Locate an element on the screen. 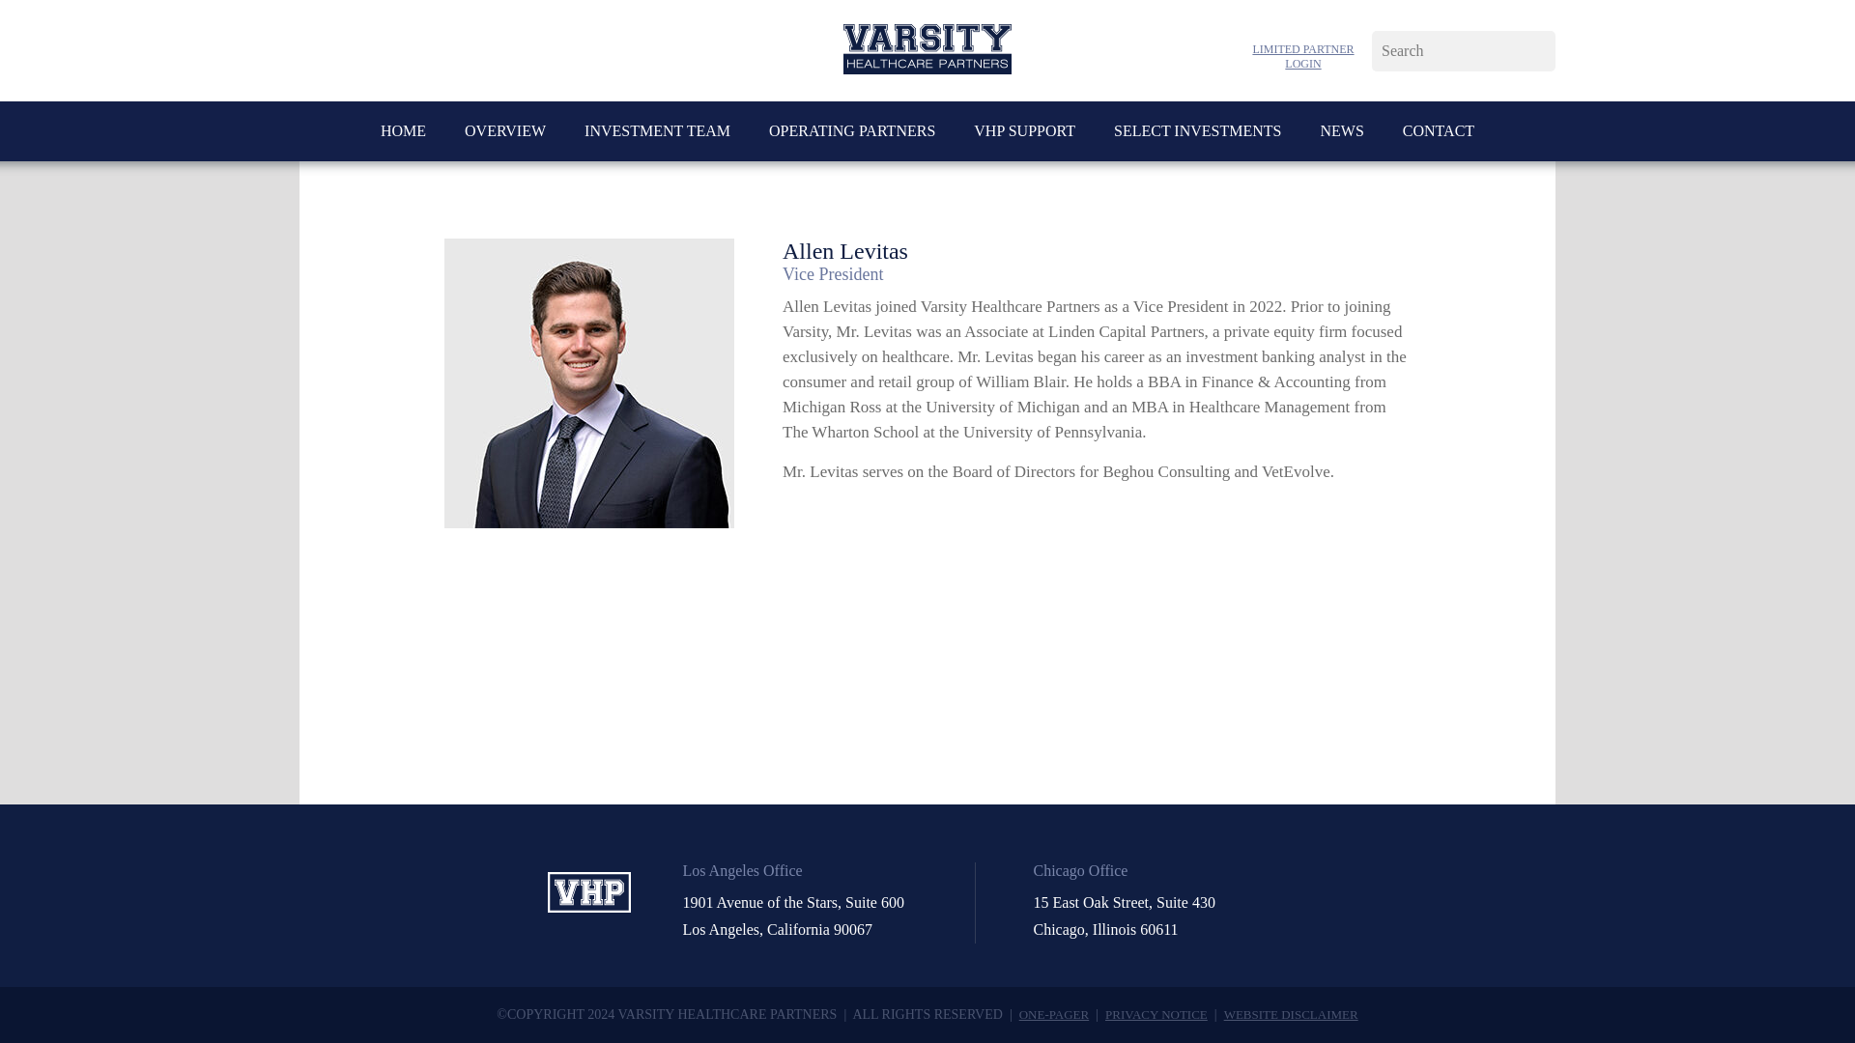 This screenshot has height=1043, width=1855. ONE-PAGER is located at coordinates (1053, 1014).